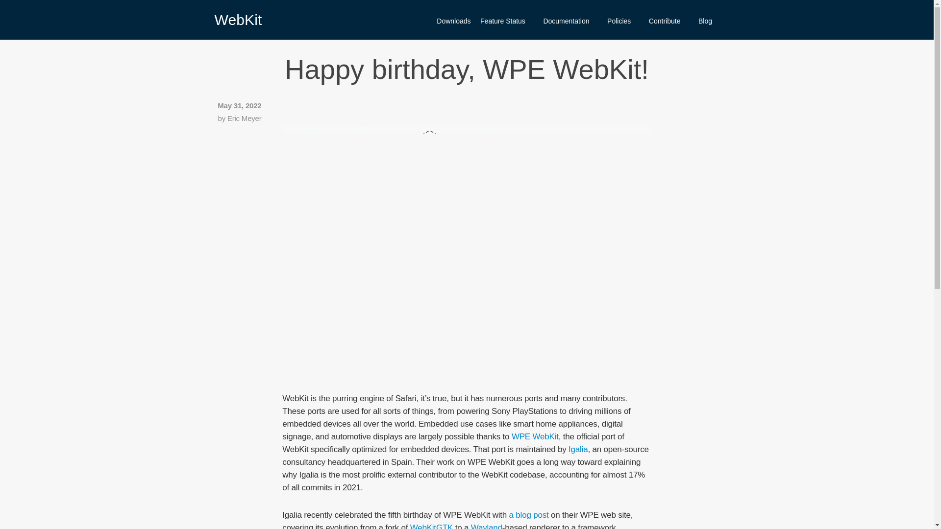 The image size is (941, 529). I want to click on Policies, so click(622, 22).